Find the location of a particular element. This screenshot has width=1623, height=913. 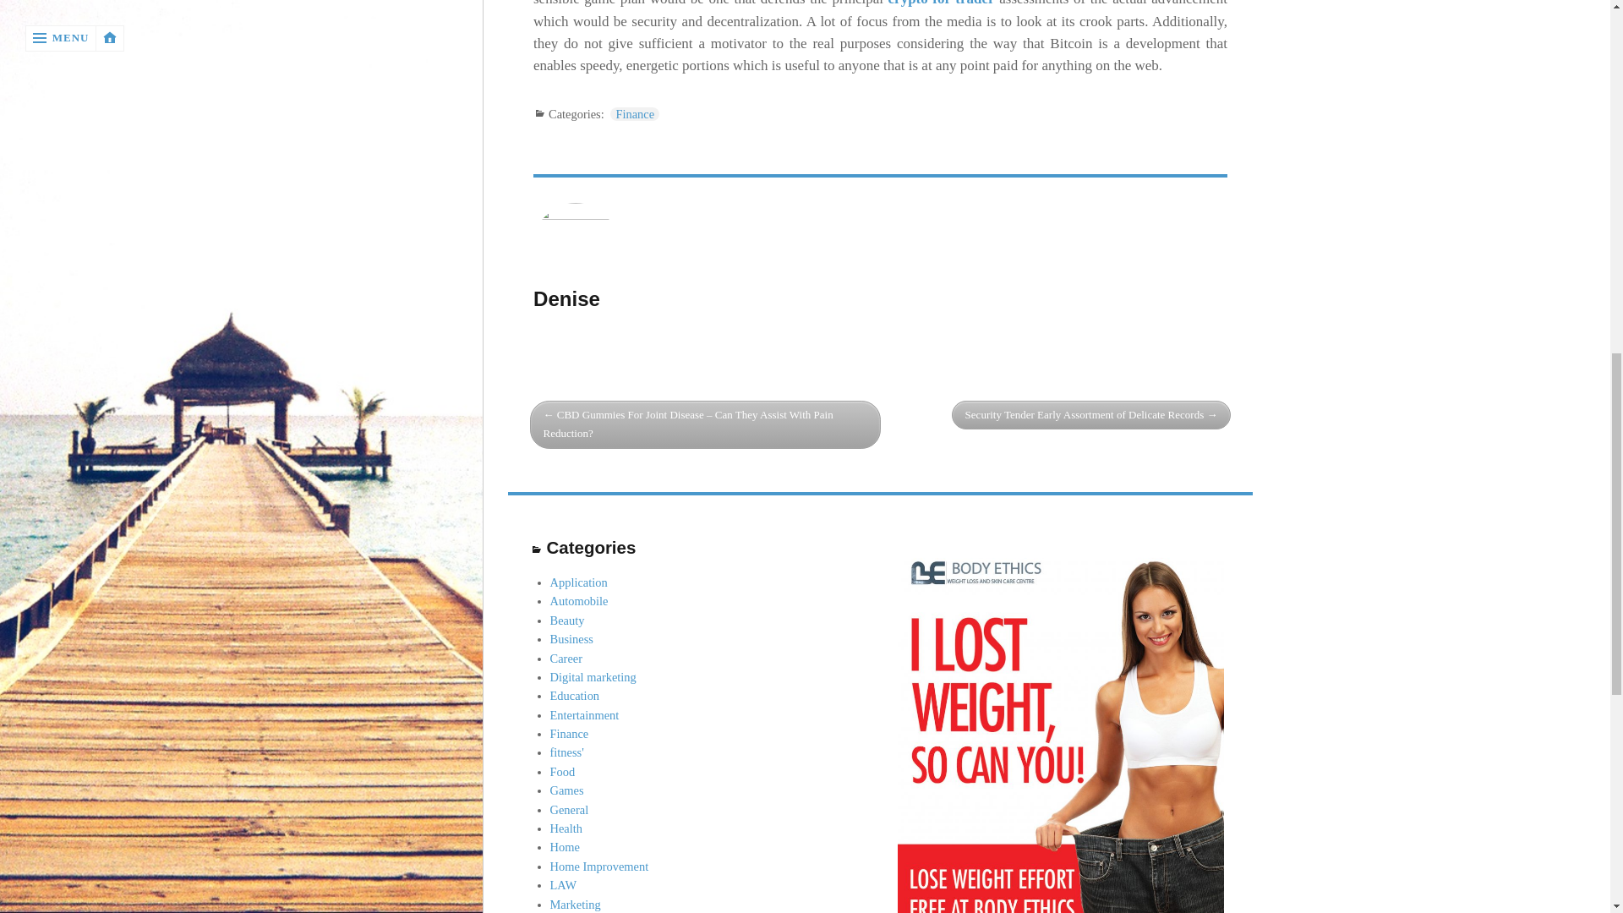

Digital marketing is located at coordinates (593, 676).